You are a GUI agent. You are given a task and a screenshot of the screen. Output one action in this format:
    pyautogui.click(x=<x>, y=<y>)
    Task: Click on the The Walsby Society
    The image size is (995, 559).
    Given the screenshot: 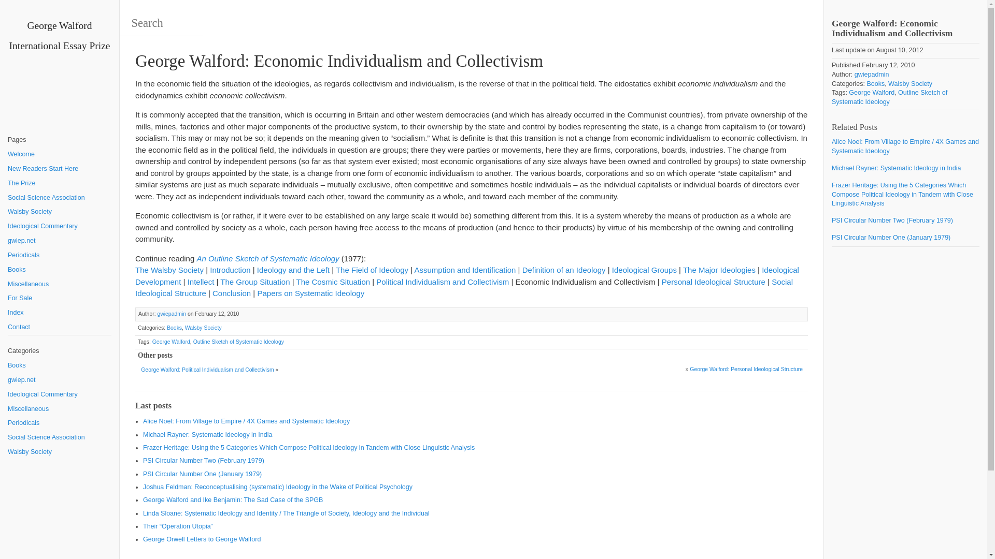 What is the action you would take?
    pyautogui.click(x=169, y=270)
    